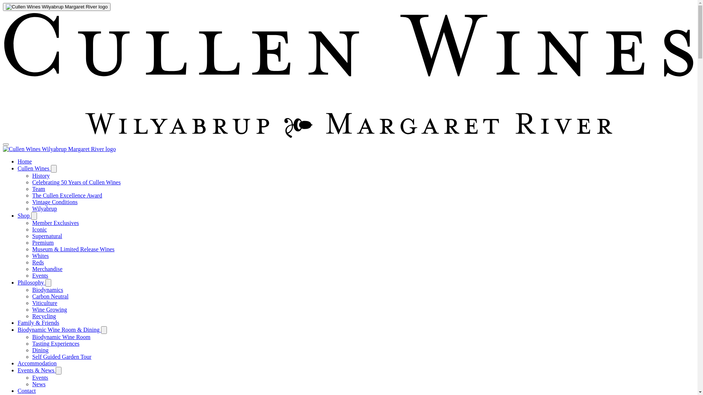 The width and height of the screenshot is (703, 395). What do you see at coordinates (45, 303) in the screenshot?
I see `Viticulture` at bounding box center [45, 303].